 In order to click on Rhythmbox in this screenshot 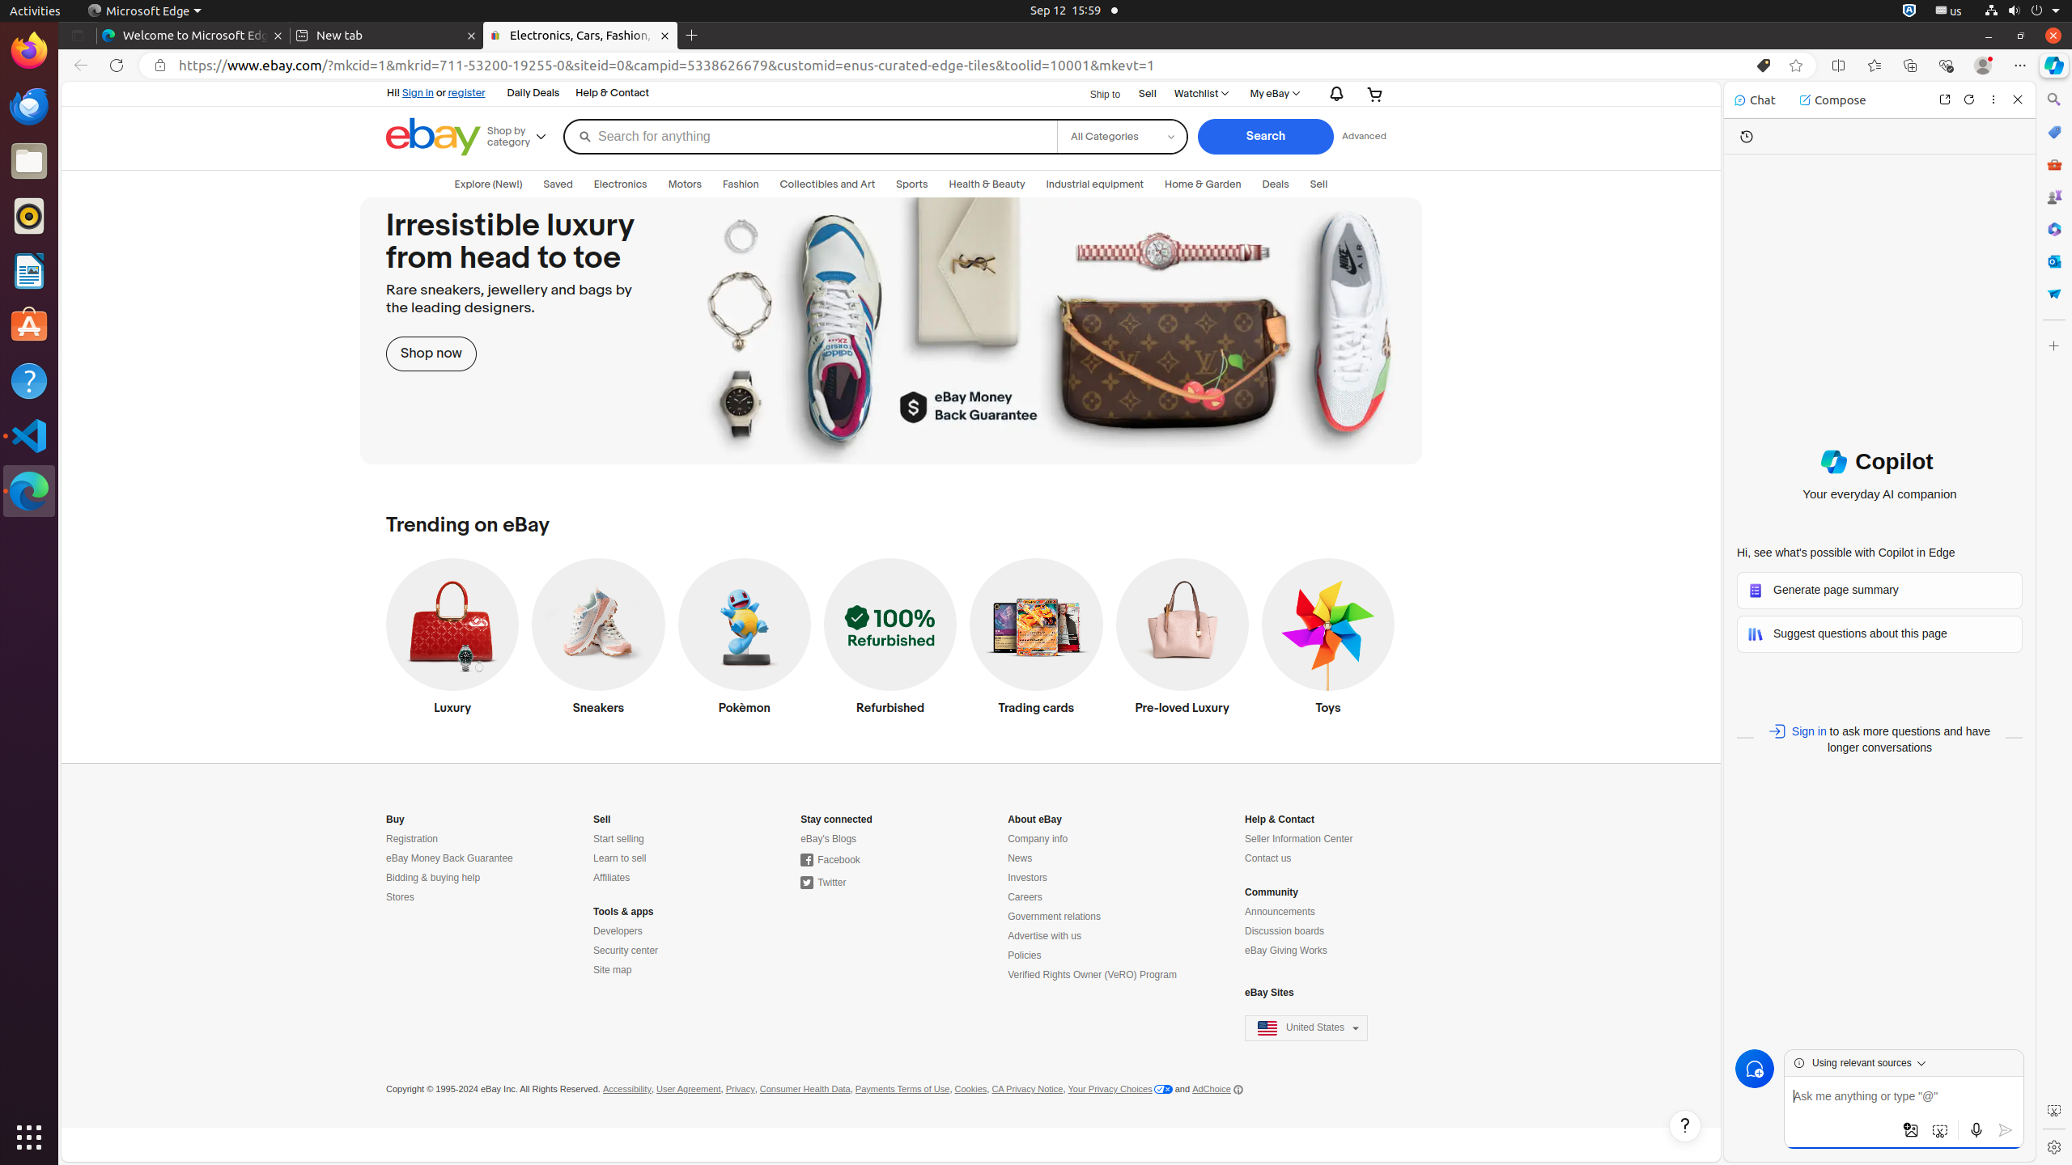, I will do `click(29, 216)`.